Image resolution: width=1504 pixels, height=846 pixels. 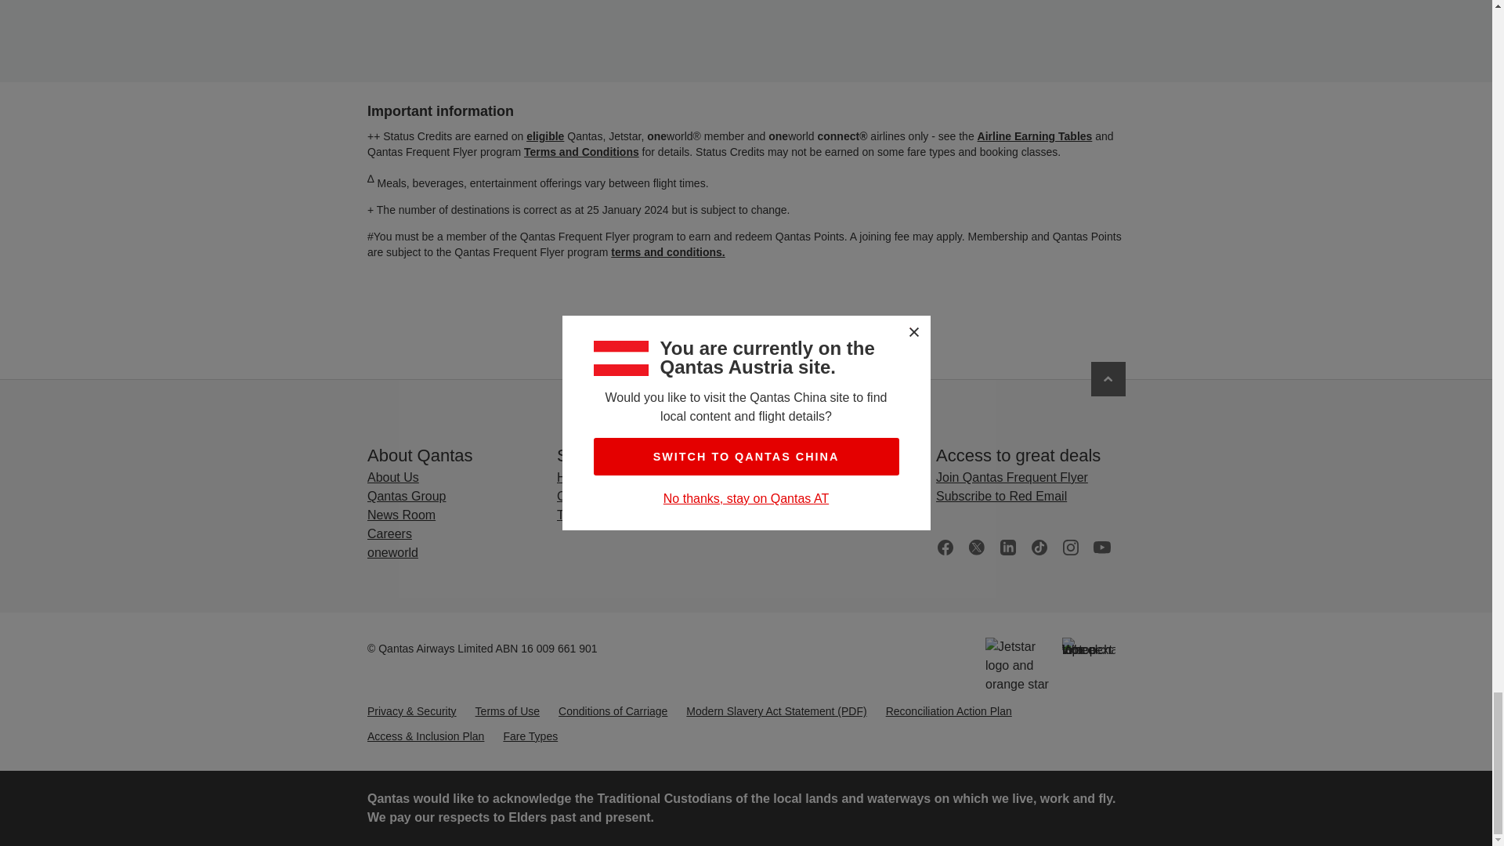 What do you see at coordinates (1039, 547) in the screenshot?
I see `Tiktok` at bounding box center [1039, 547].